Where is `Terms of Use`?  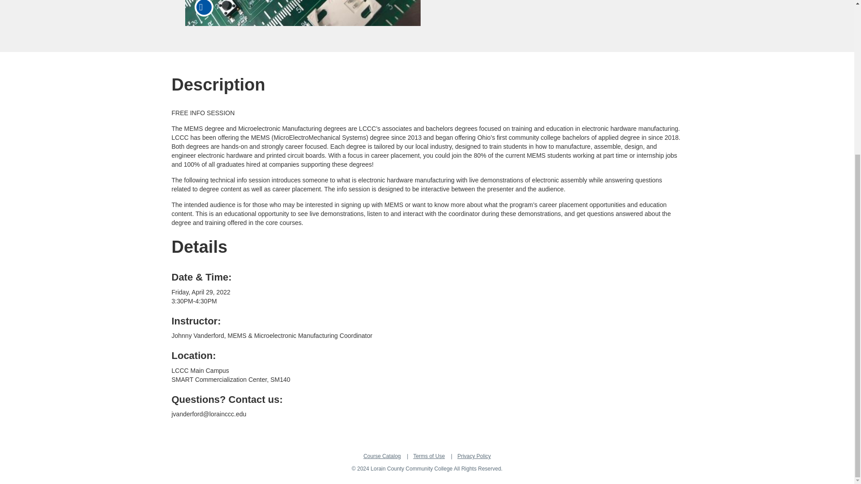 Terms of Use is located at coordinates (429, 456).